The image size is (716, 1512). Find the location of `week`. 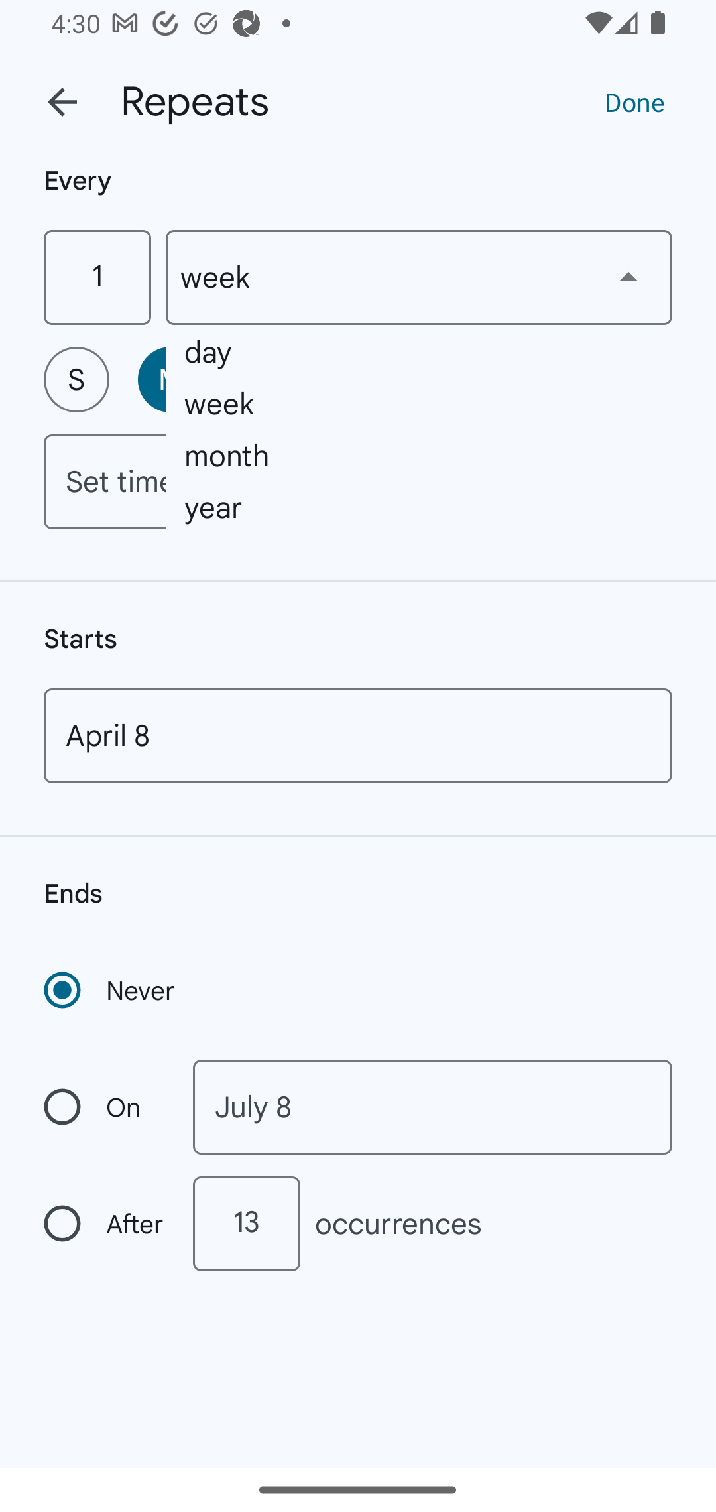

week is located at coordinates (419, 277).